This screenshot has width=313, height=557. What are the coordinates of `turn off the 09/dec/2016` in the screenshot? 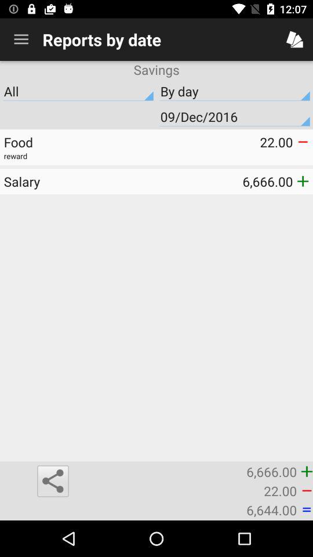 It's located at (235, 117).